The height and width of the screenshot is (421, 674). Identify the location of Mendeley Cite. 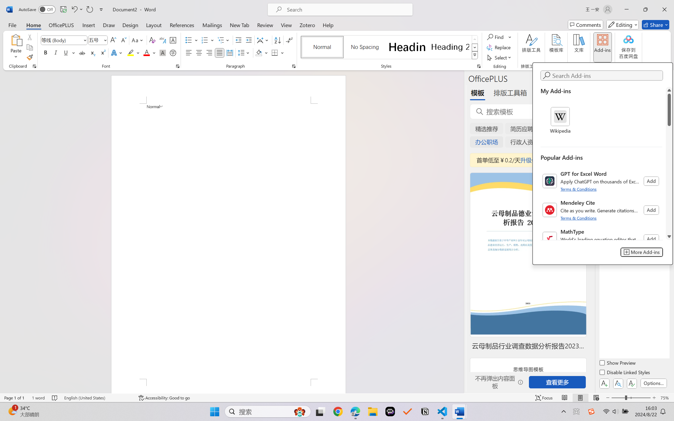
(601, 210).